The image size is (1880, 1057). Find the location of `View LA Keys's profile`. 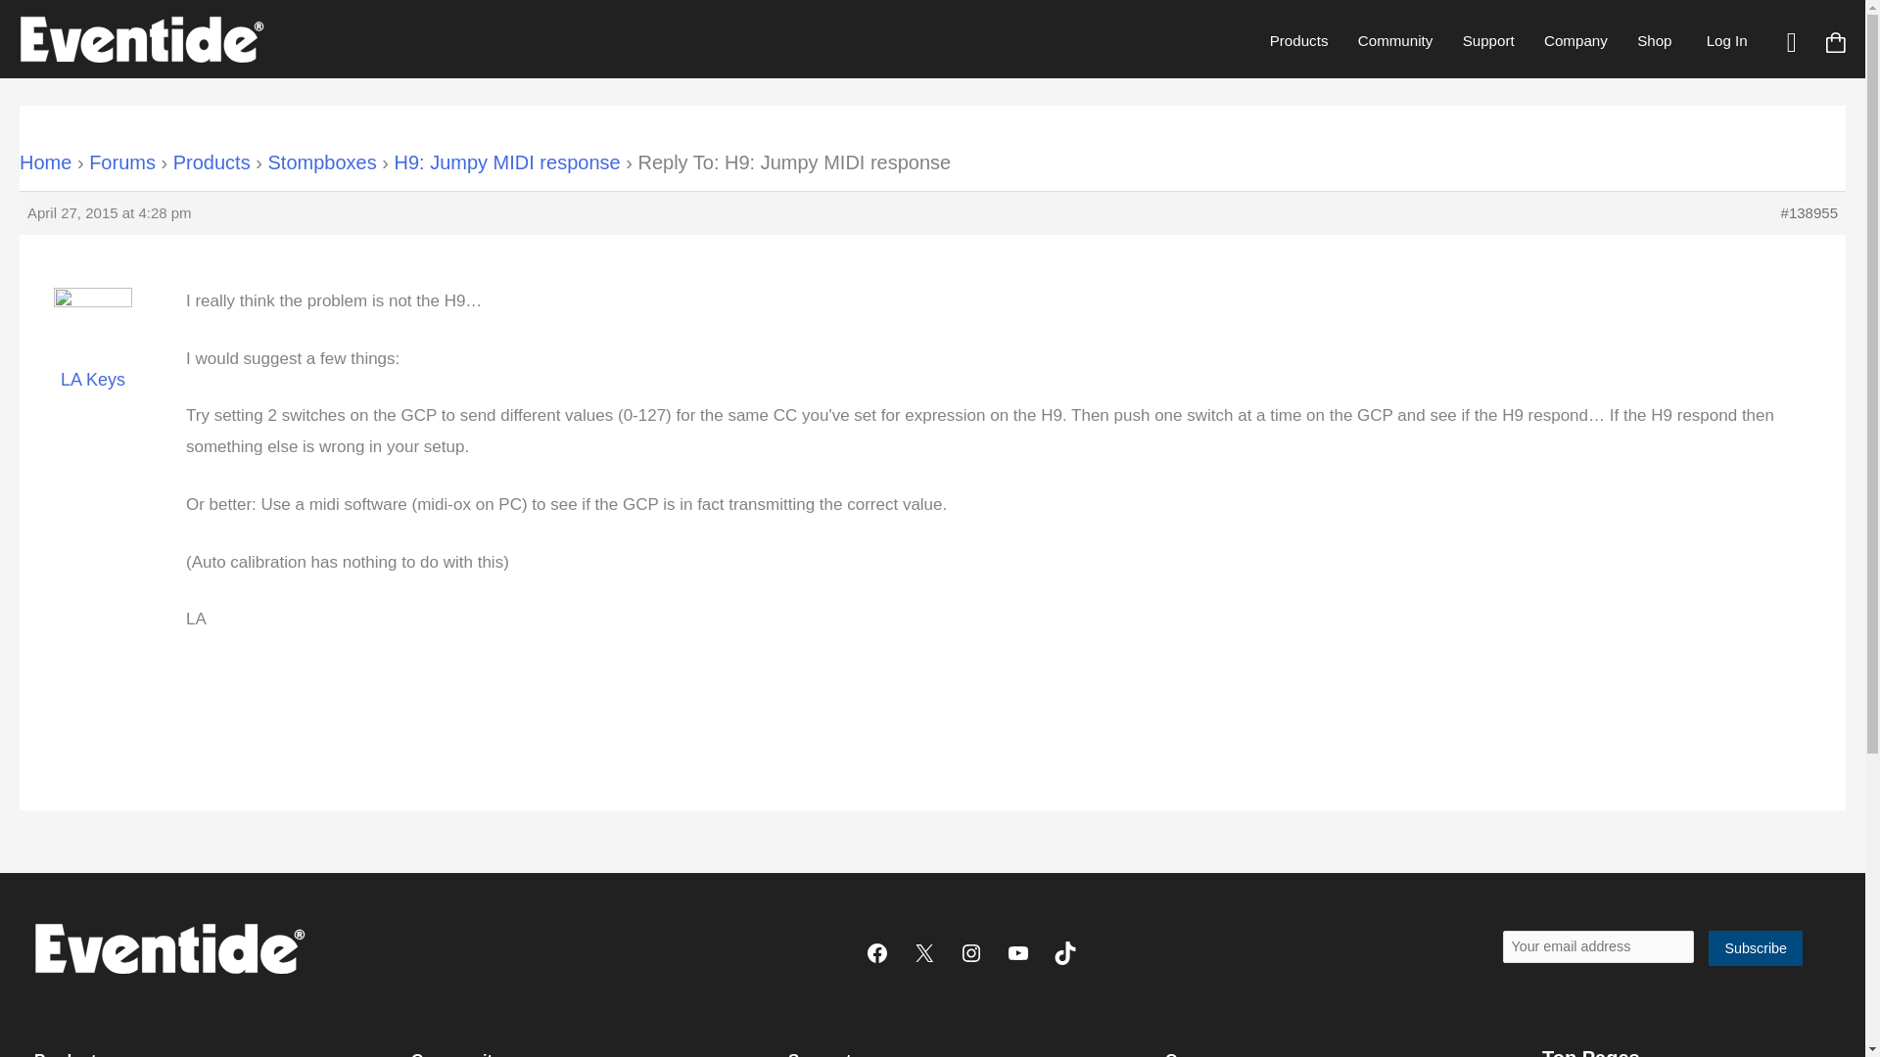

View LA Keys's profile is located at coordinates (92, 352).